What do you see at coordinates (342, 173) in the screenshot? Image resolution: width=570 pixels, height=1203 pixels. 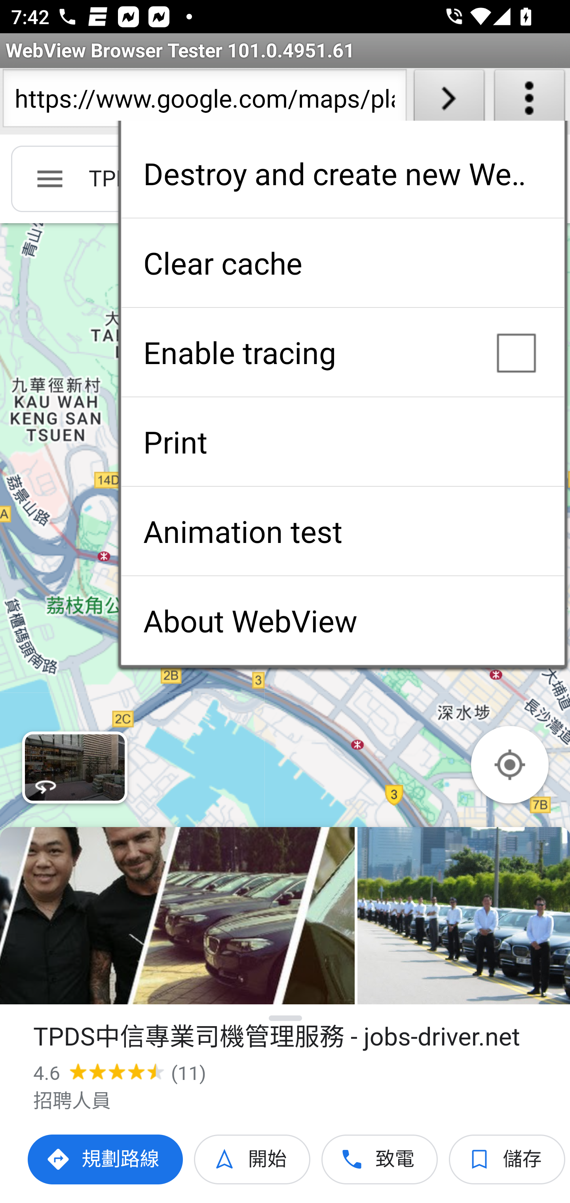 I see `Destroy and create new WebView` at bounding box center [342, 173].